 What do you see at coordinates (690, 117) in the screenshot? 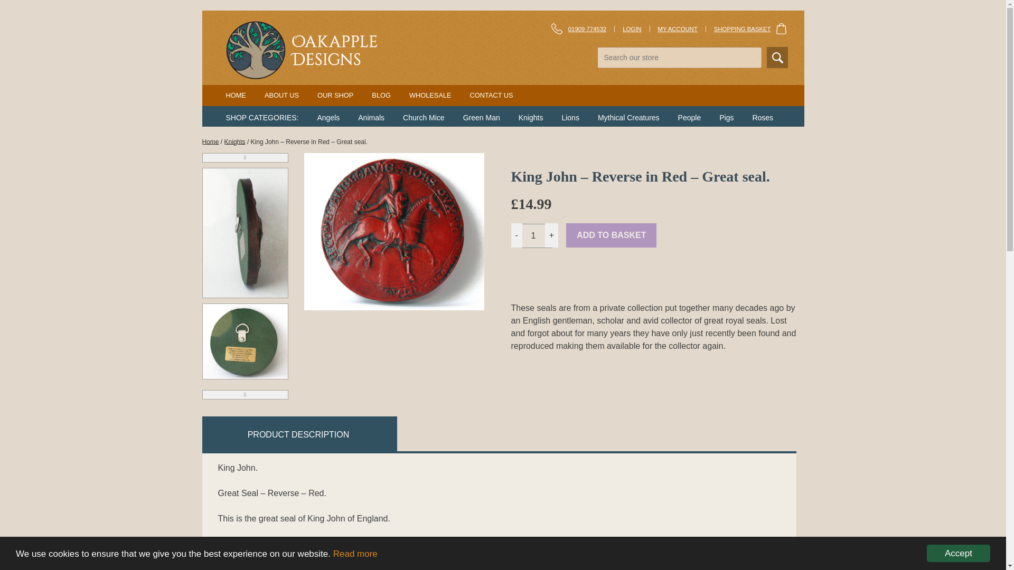
I see `People` at bounding box center [690, 117].